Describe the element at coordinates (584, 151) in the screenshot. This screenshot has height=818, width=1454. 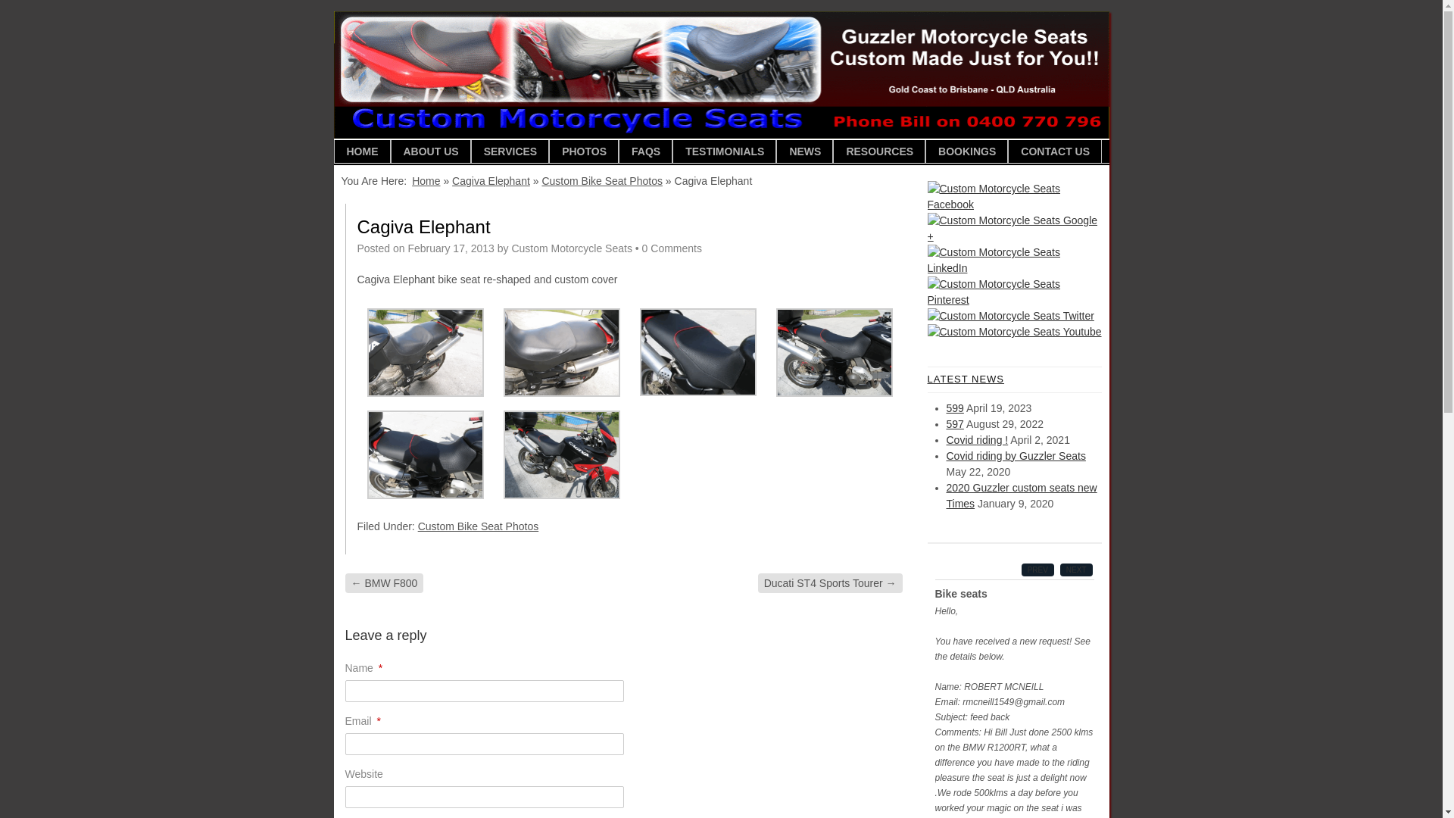
I see `PHOTOS` at that location.